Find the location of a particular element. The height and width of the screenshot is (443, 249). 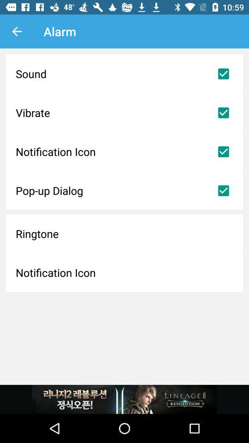

open the item next to the alarm item is located at coordinates (17, 31).